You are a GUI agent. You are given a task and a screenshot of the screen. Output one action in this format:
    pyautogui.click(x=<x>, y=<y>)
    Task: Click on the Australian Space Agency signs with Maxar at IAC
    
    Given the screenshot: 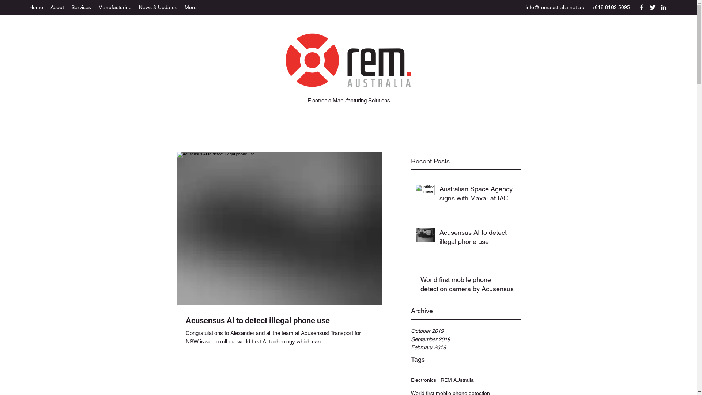 What is the action you would take?
    pyautogui.click(x=478, y=195)
    